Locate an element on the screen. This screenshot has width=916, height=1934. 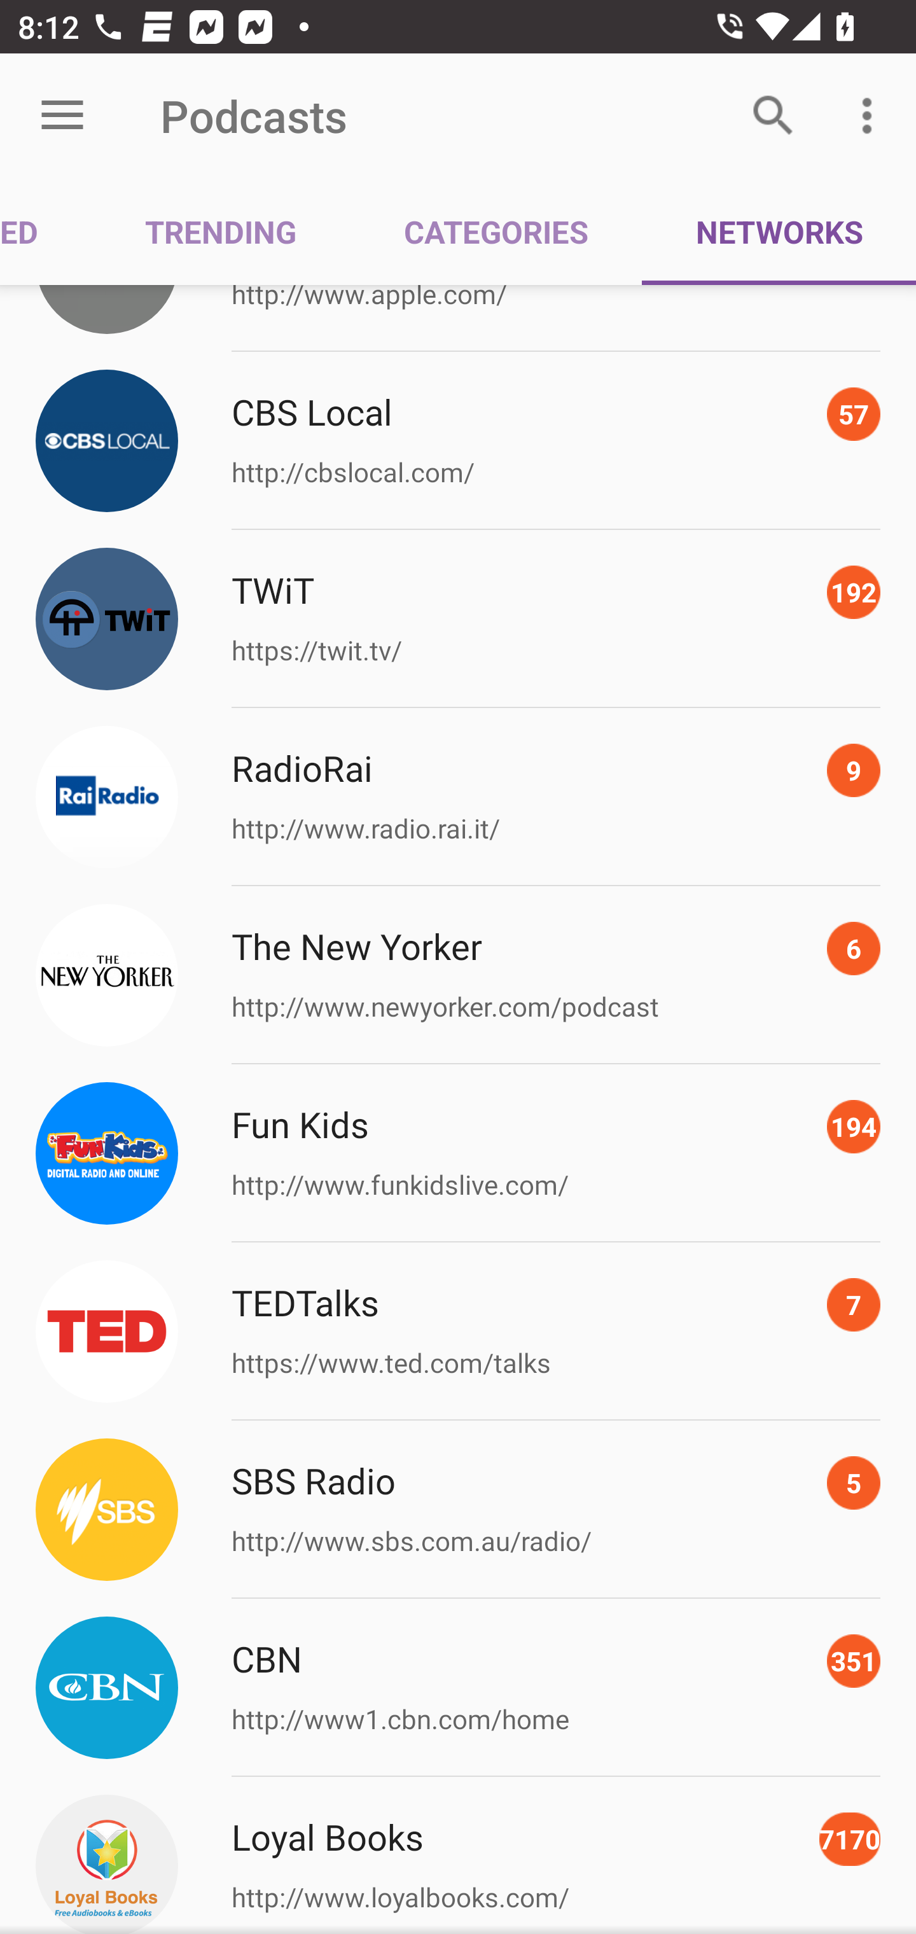
More options is located at coordinates (871, 116).